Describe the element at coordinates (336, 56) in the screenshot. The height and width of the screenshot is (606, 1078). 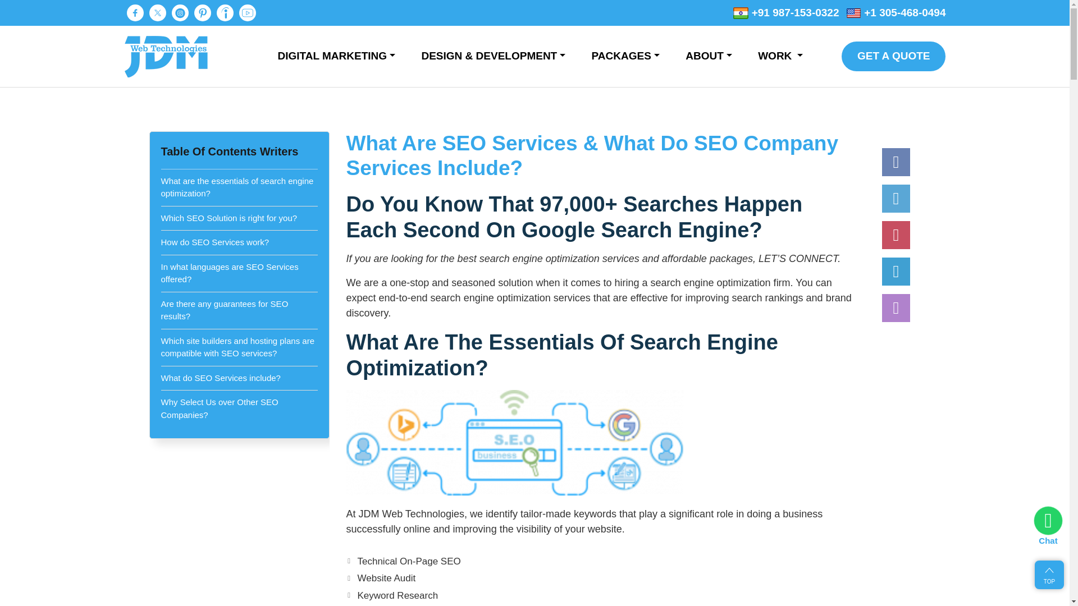
I see `DIGITAL MARKETING` at that location.